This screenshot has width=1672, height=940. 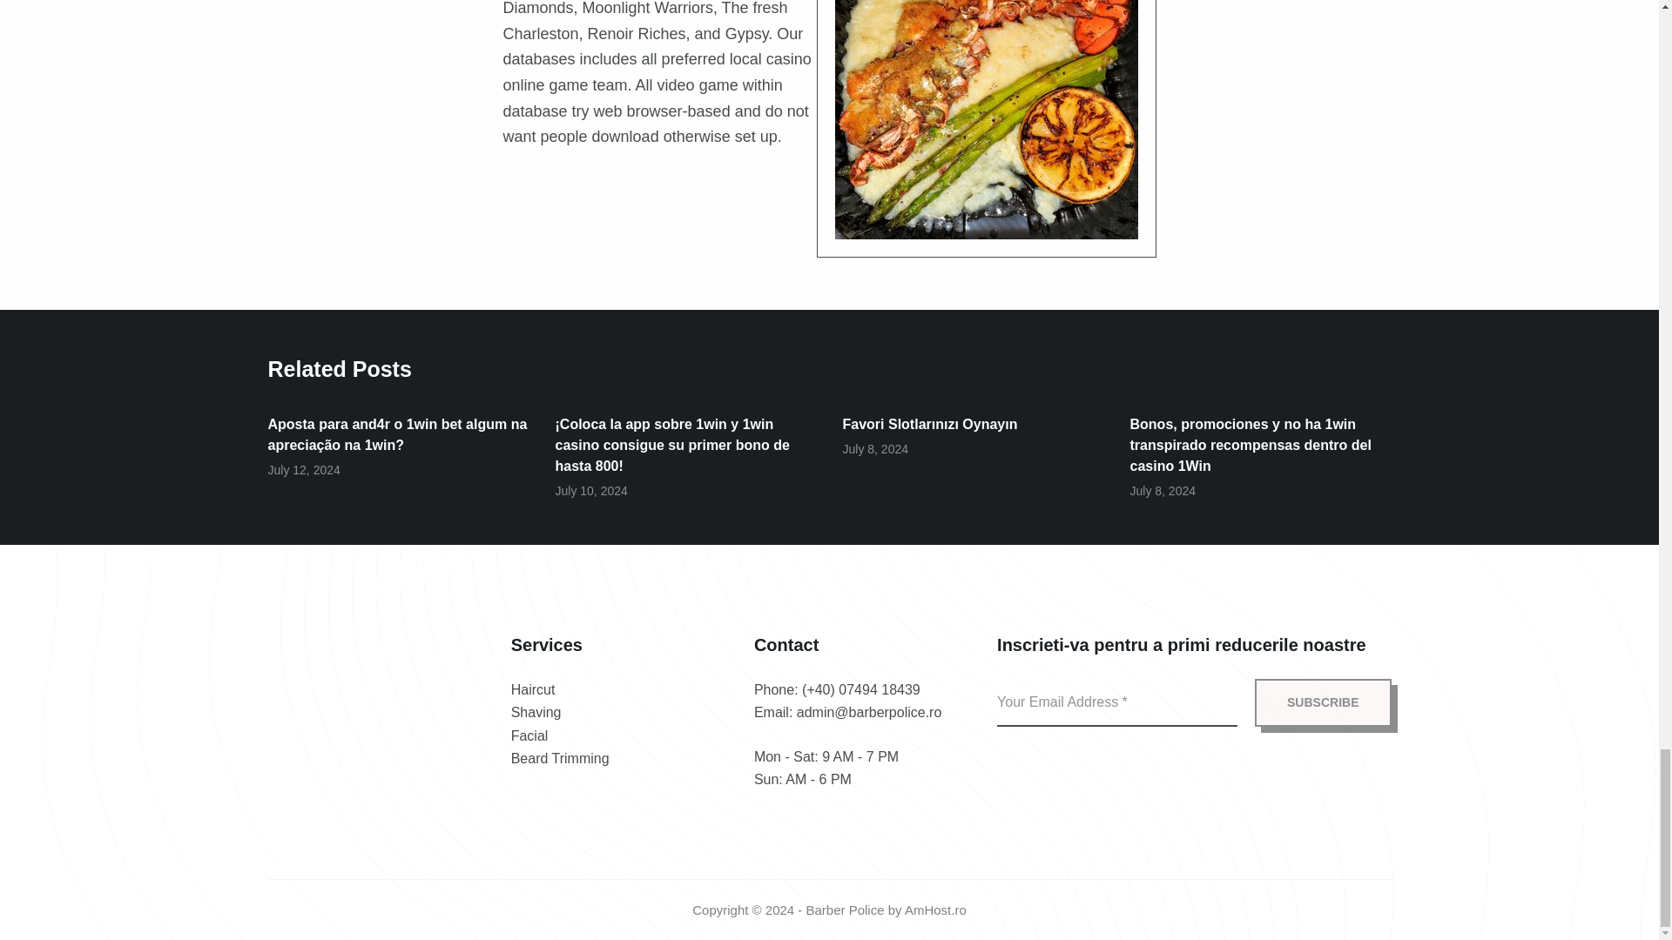 I want to click on Haircut, so click(x=533, y=689).